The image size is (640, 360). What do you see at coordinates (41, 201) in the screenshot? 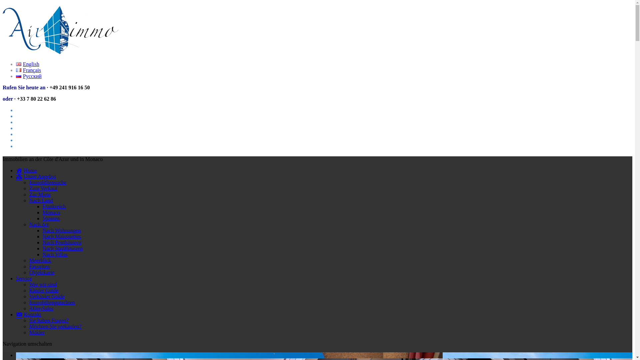
I see `Nach Land` at bounding box center [41, 201].